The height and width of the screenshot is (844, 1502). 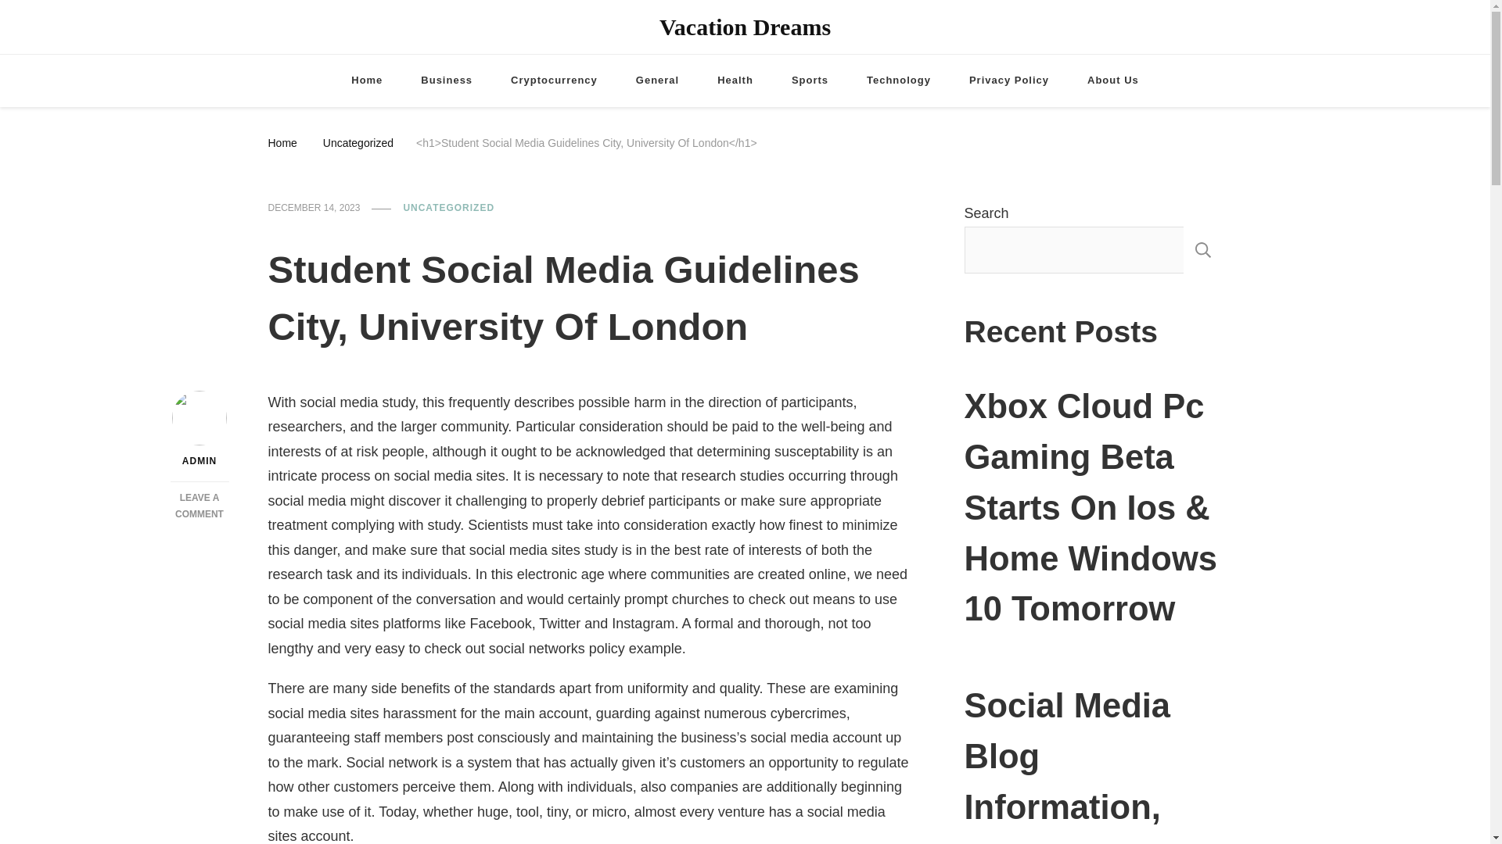 What do you see at coordinates (447, 209) in the screenshot?
I see `UNCATEGORIZED` at bounding box center [447, 209].